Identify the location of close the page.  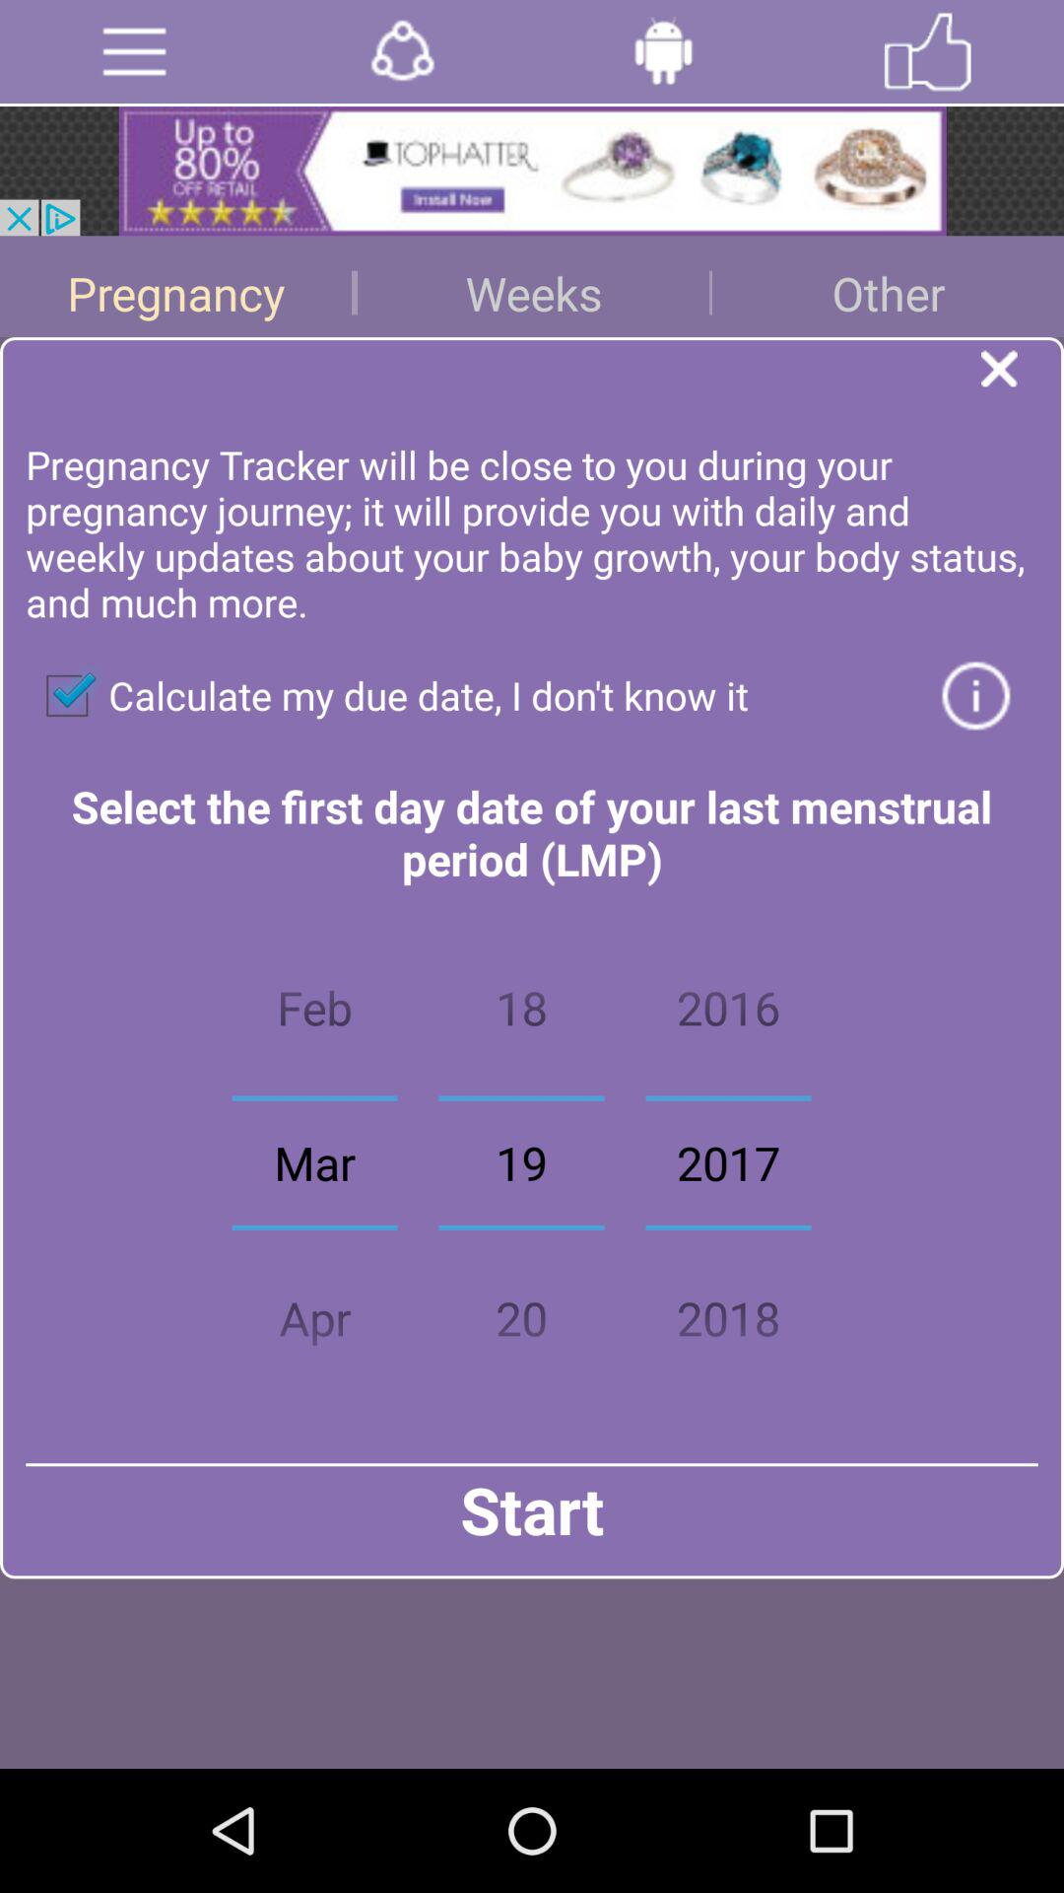
(1023, 375).